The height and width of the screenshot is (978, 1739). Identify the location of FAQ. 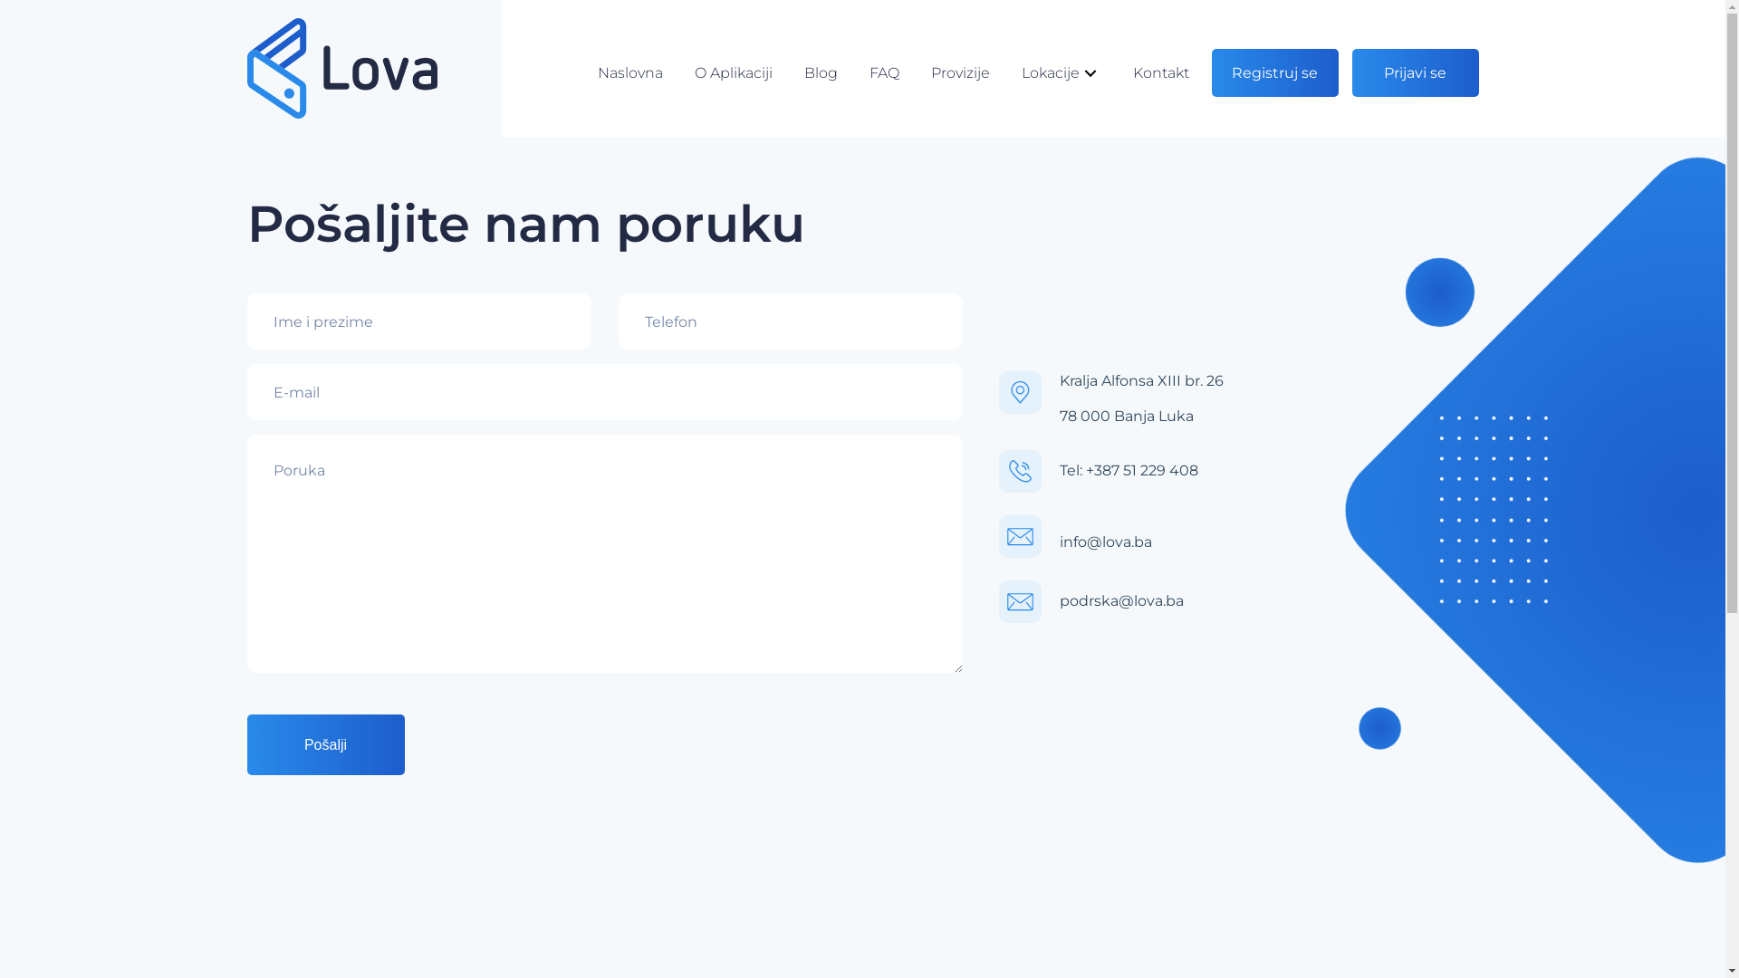
(884, 73).